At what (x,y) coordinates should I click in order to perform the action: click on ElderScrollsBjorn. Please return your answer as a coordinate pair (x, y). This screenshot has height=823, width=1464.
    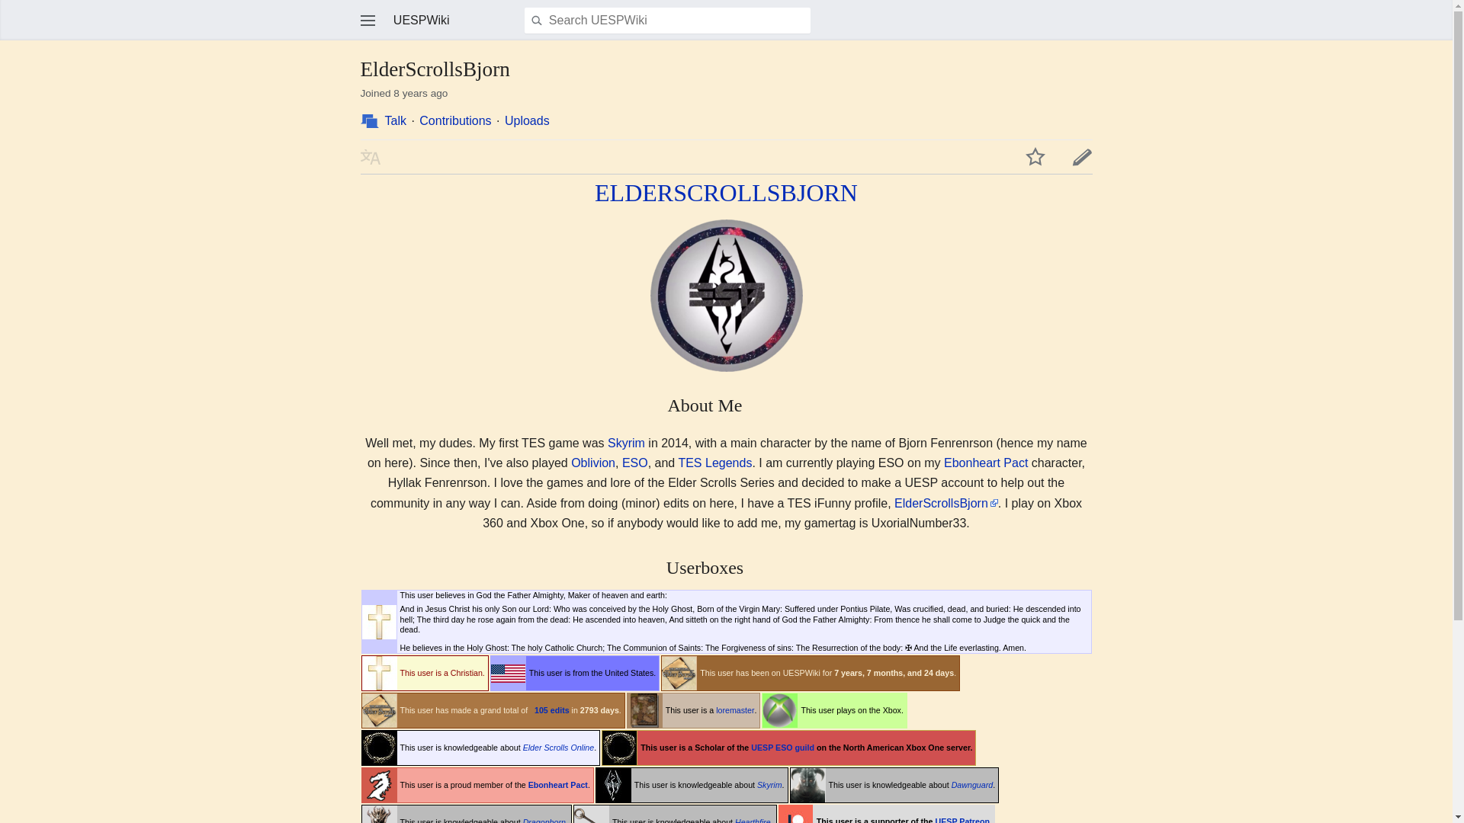
    Looking at the image, I should click on (946, 503).